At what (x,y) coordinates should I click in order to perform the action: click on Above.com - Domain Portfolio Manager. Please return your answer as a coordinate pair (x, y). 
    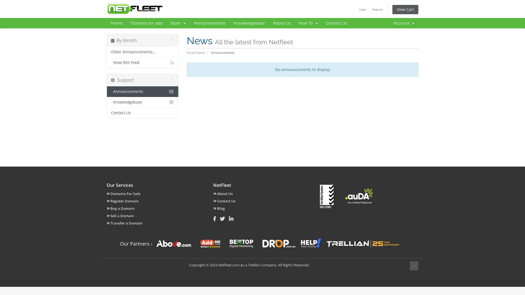
    Looking at the image, I should click on (174, 244).